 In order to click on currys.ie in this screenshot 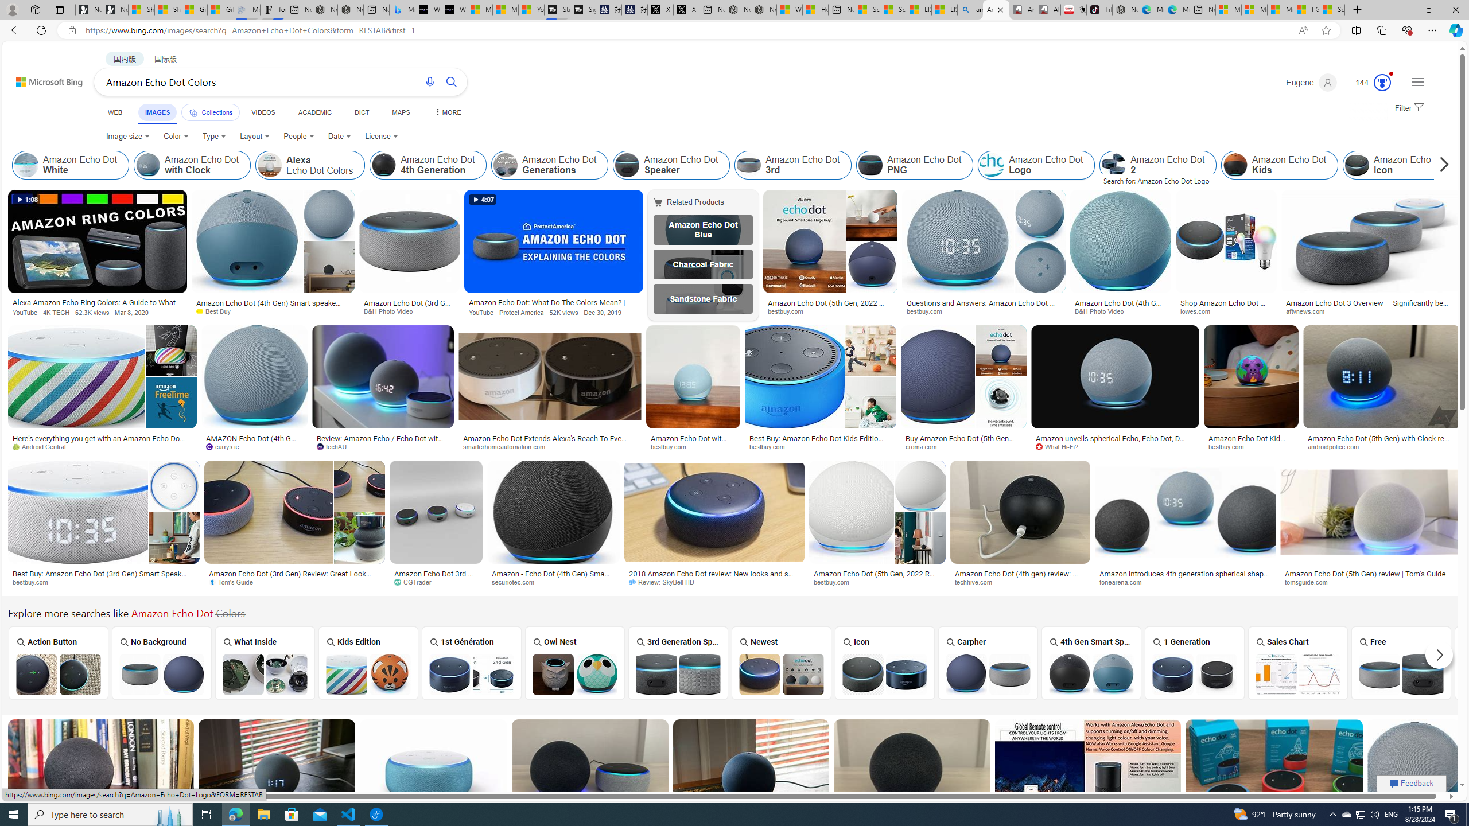, I will do `click(254, 446)`.